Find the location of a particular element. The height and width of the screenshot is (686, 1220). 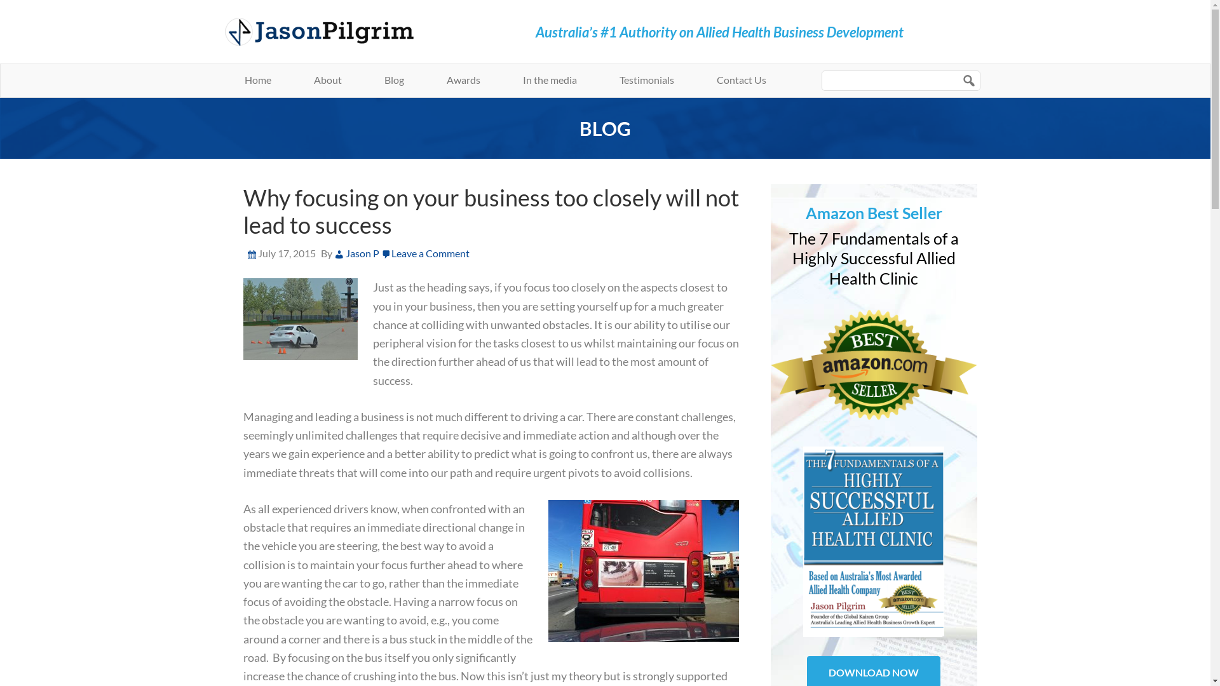

Search is located at coordinates (1027, 70).